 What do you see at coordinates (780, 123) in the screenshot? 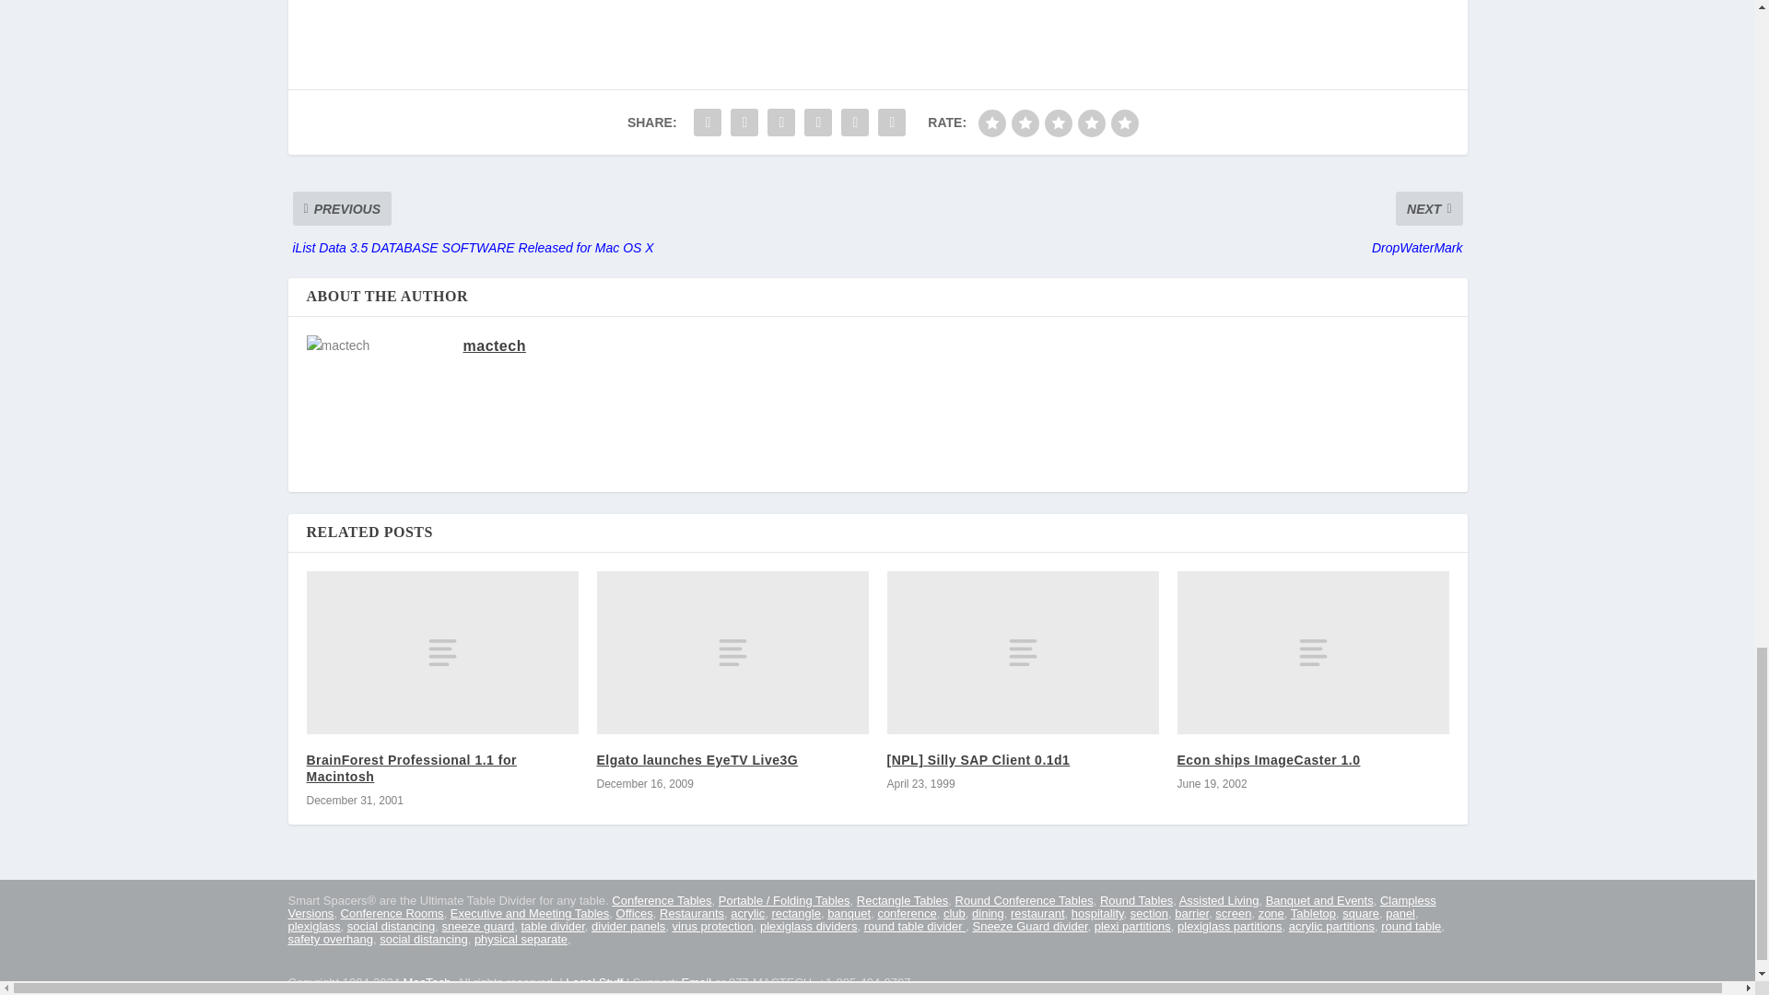
I see `Share "VMware Fusion Beta 4" via Tumblr` at bounding box center [780, 123].